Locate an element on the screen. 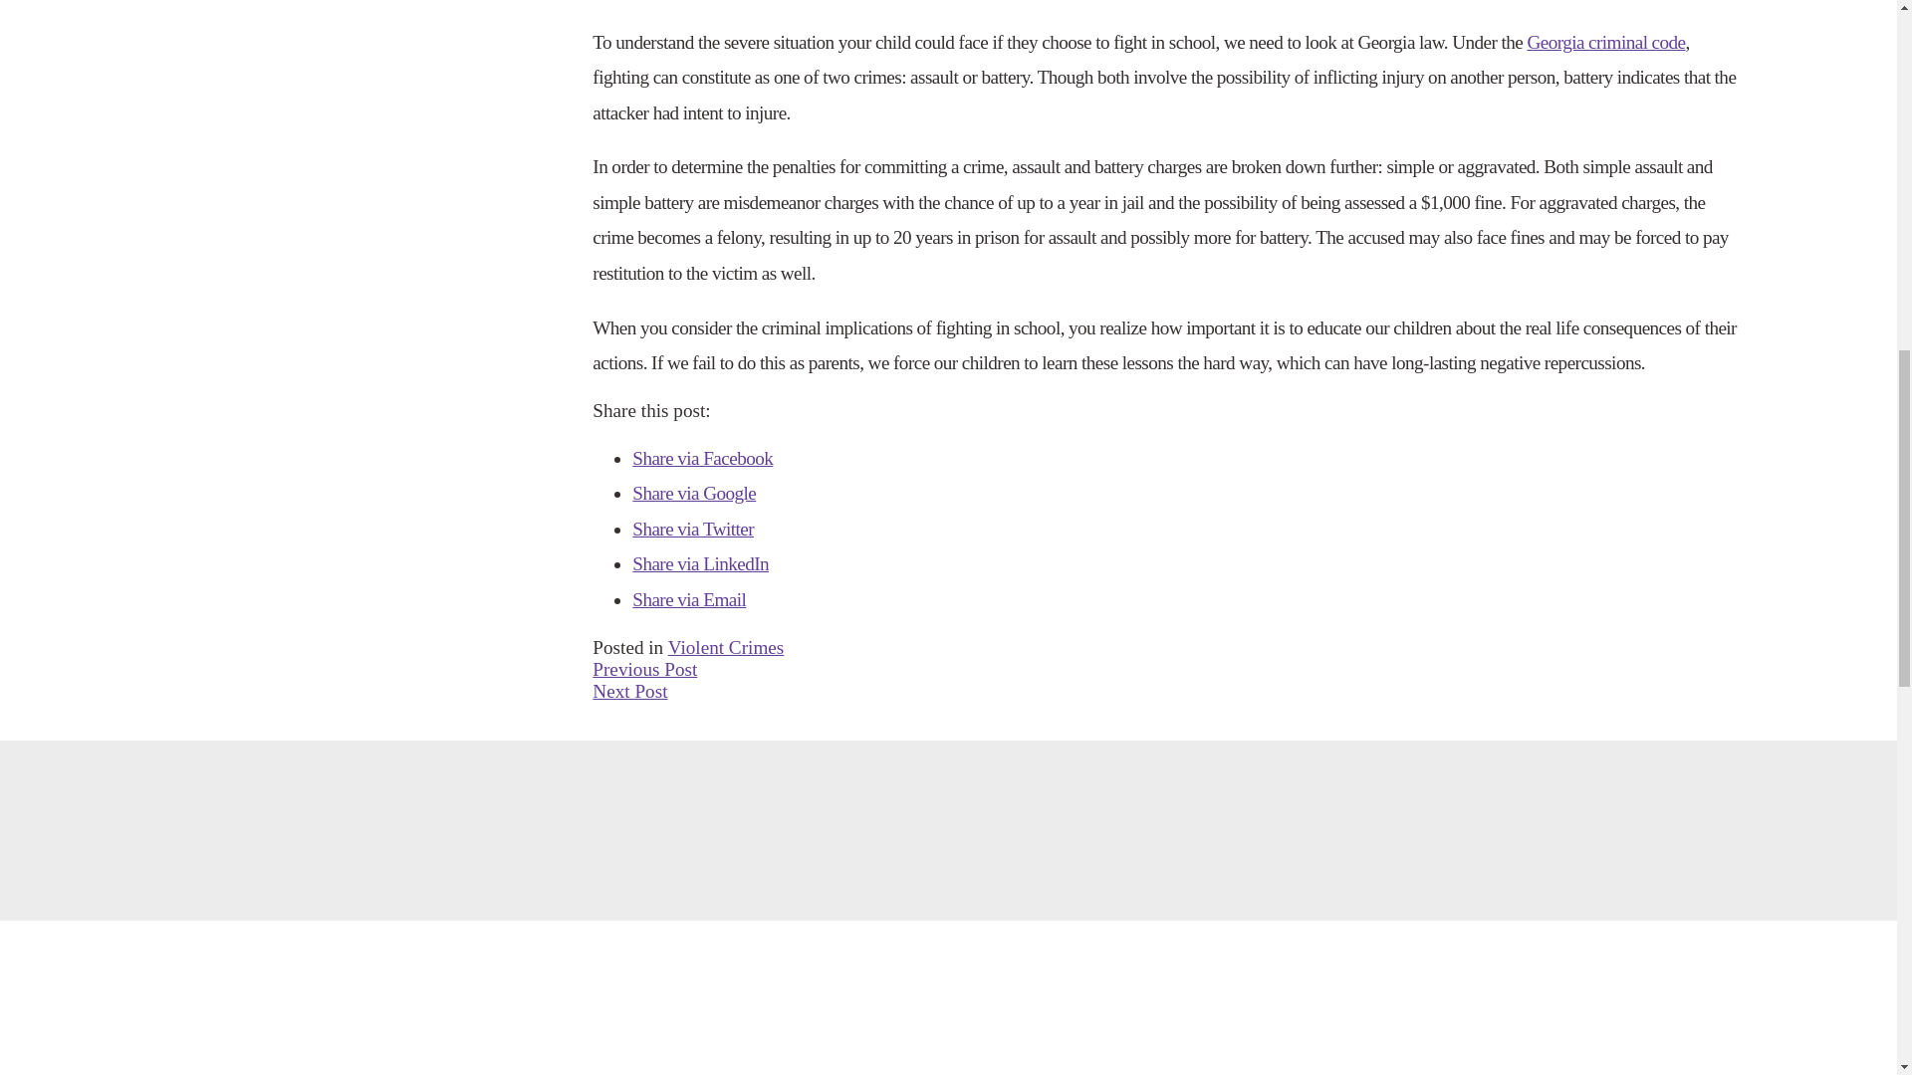 The image size is (1912, 1075). Share via LinkedIn is located at coordinates (700, 563).